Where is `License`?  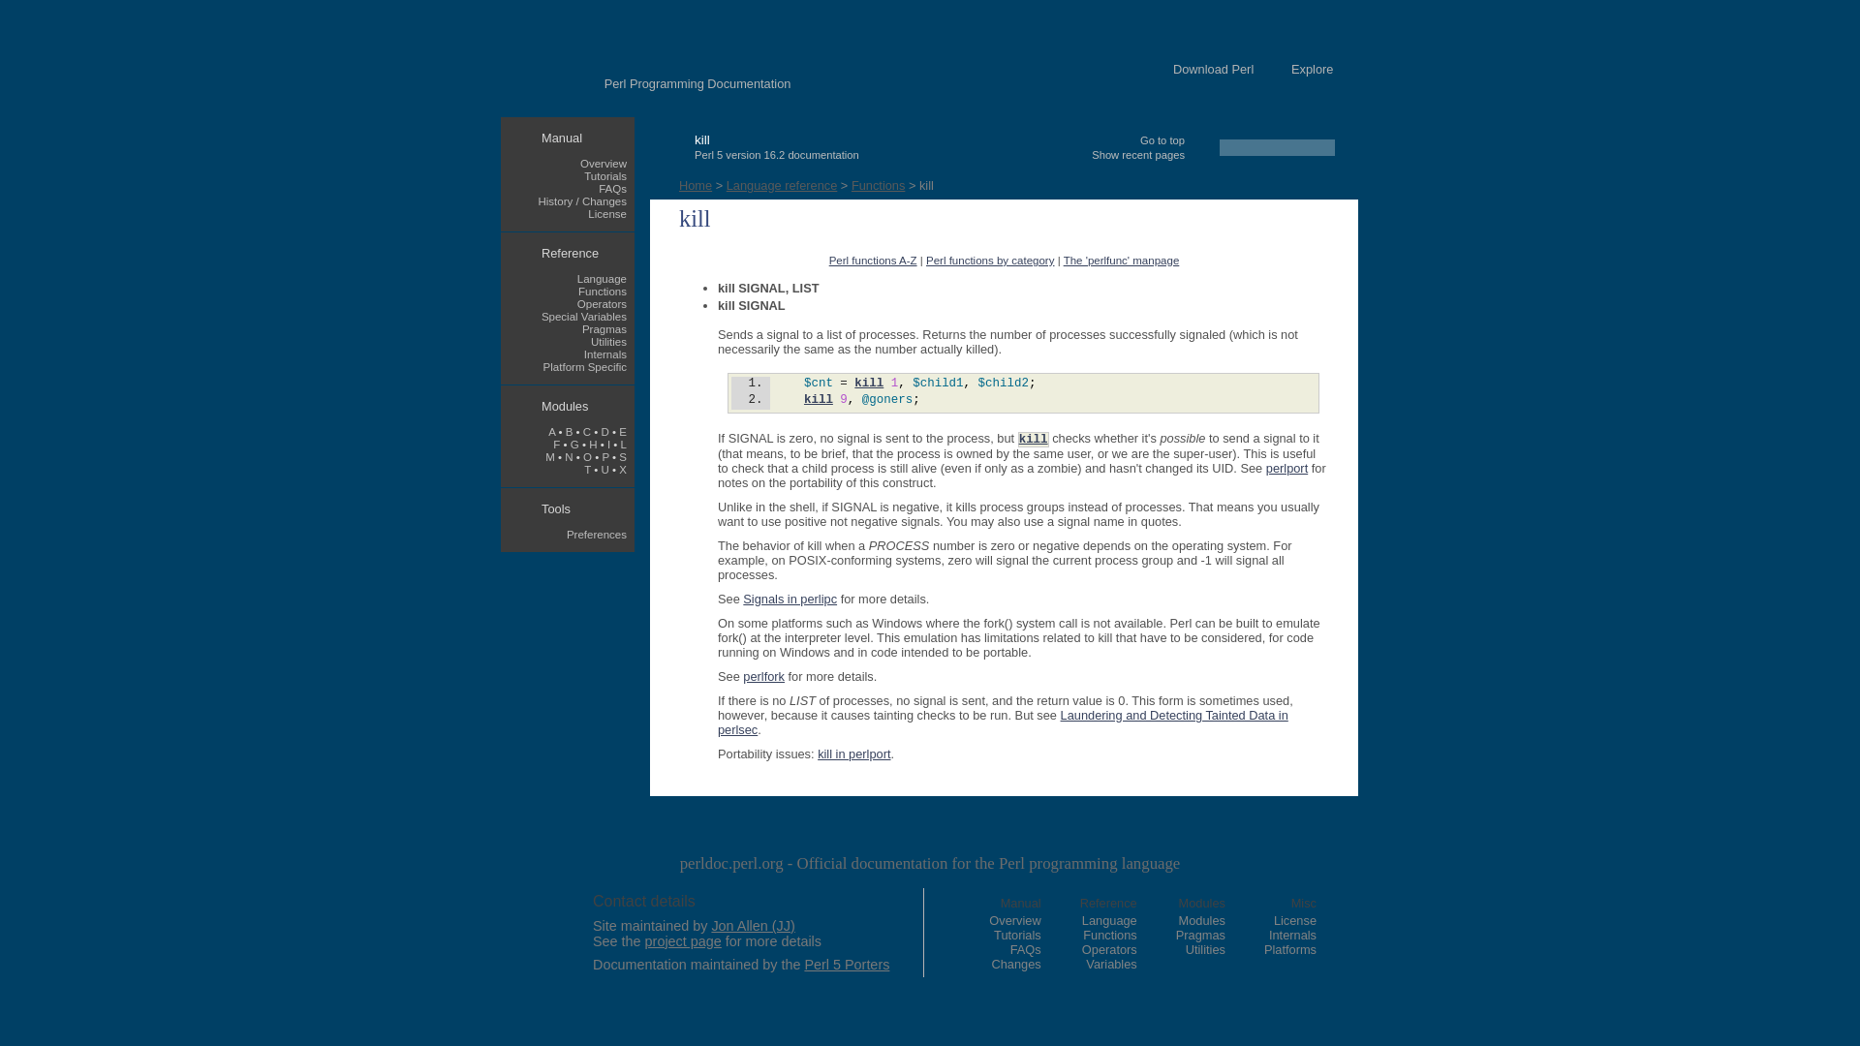 License is located at coordinates (606, 213).